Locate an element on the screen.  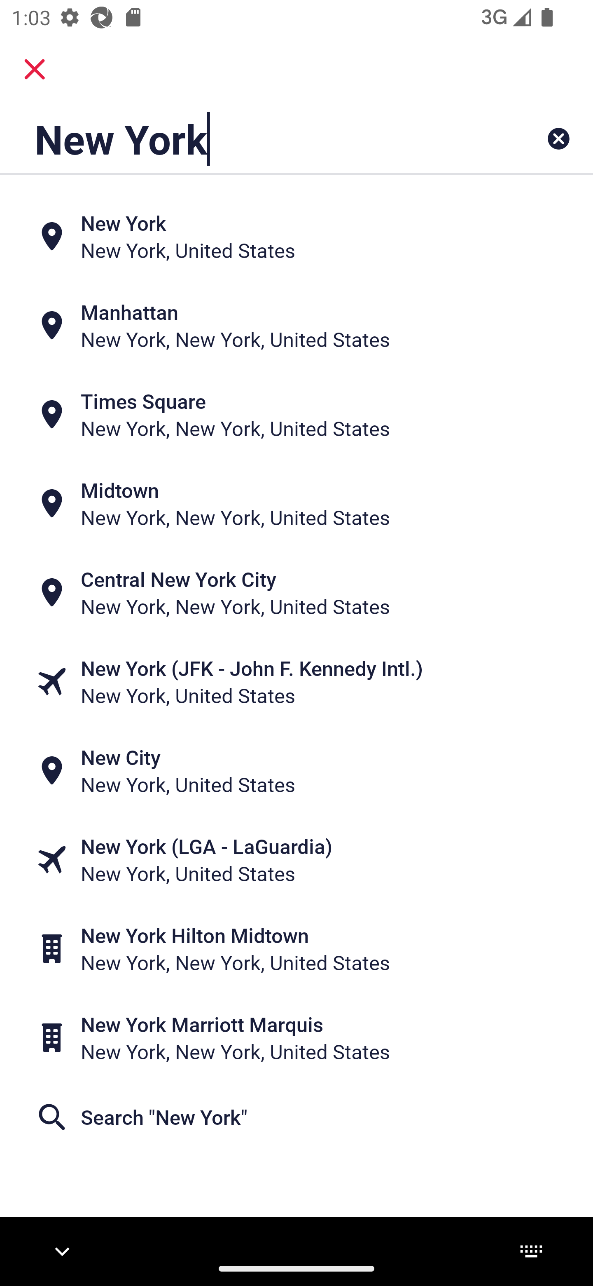
close. is located at coordinates (35, 69).